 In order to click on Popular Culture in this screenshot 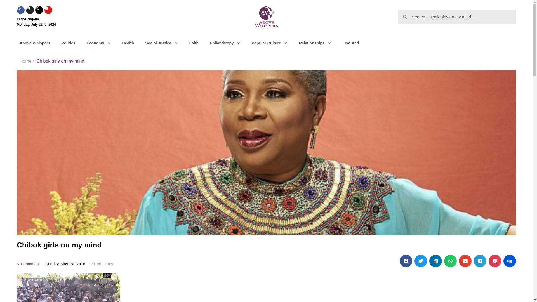, I will do `click(270, 43)`.